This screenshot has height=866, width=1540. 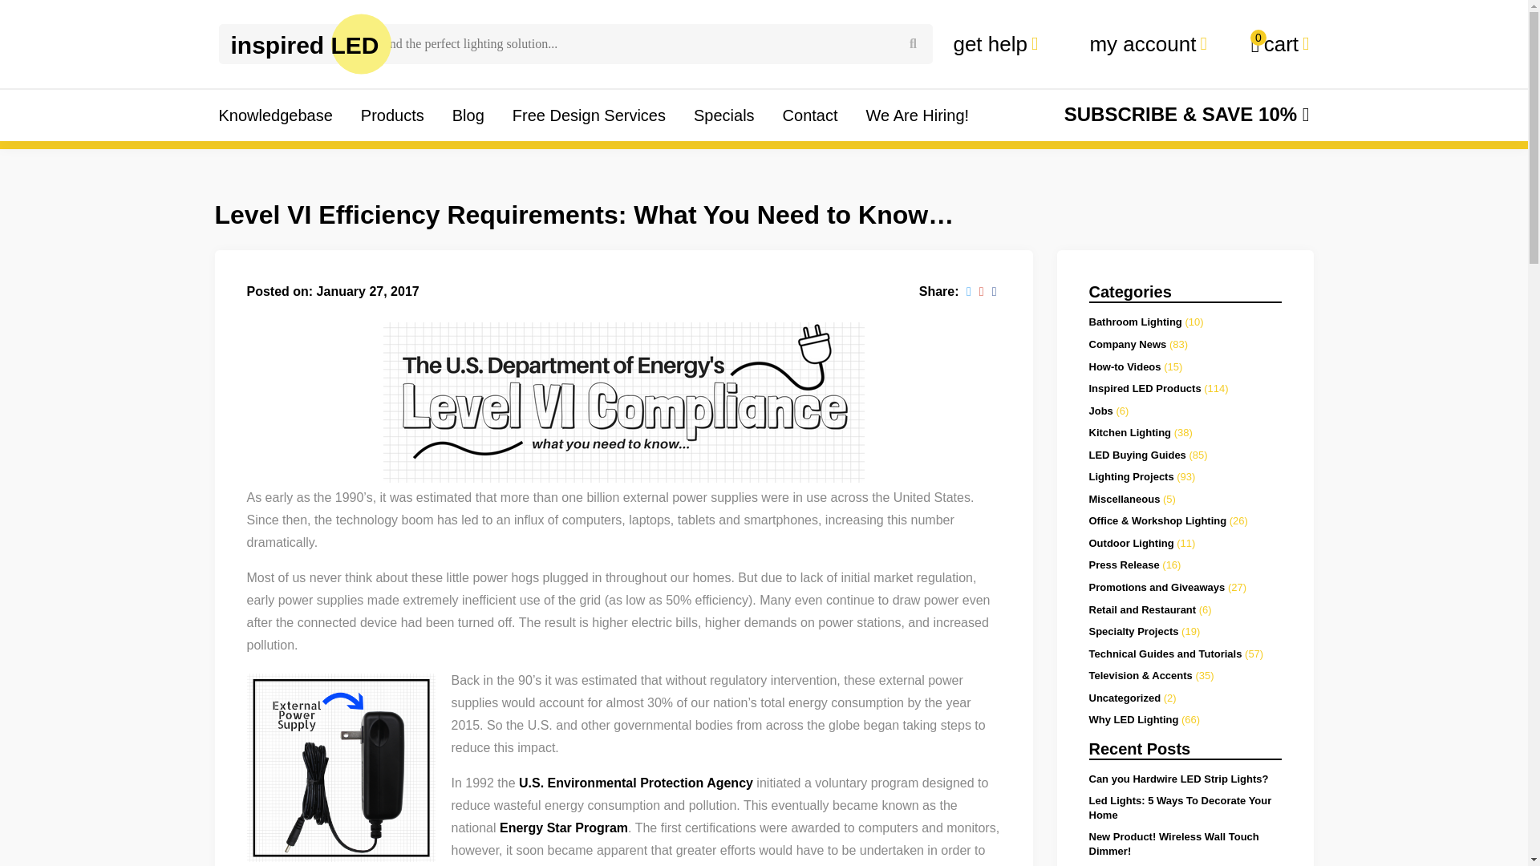 What do you see at coordinates (1147, 43) in the screenshot?
I see `my account` at bounding box center [1147, 43].